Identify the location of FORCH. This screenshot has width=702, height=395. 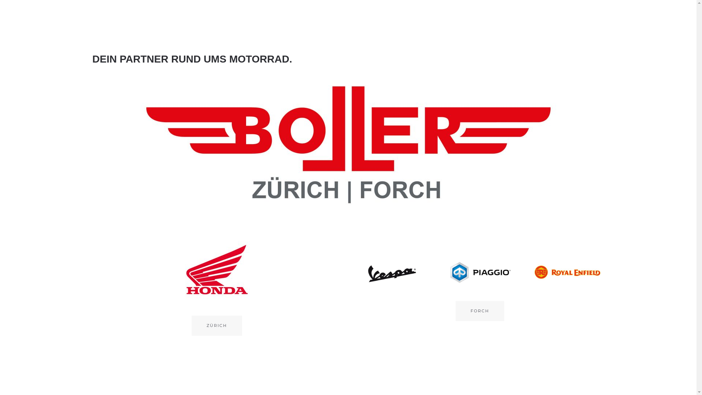
(480, 311).